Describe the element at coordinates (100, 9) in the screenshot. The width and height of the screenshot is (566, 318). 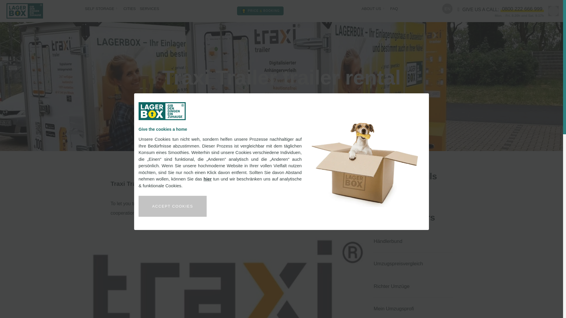
I see `Self storage` at that location.